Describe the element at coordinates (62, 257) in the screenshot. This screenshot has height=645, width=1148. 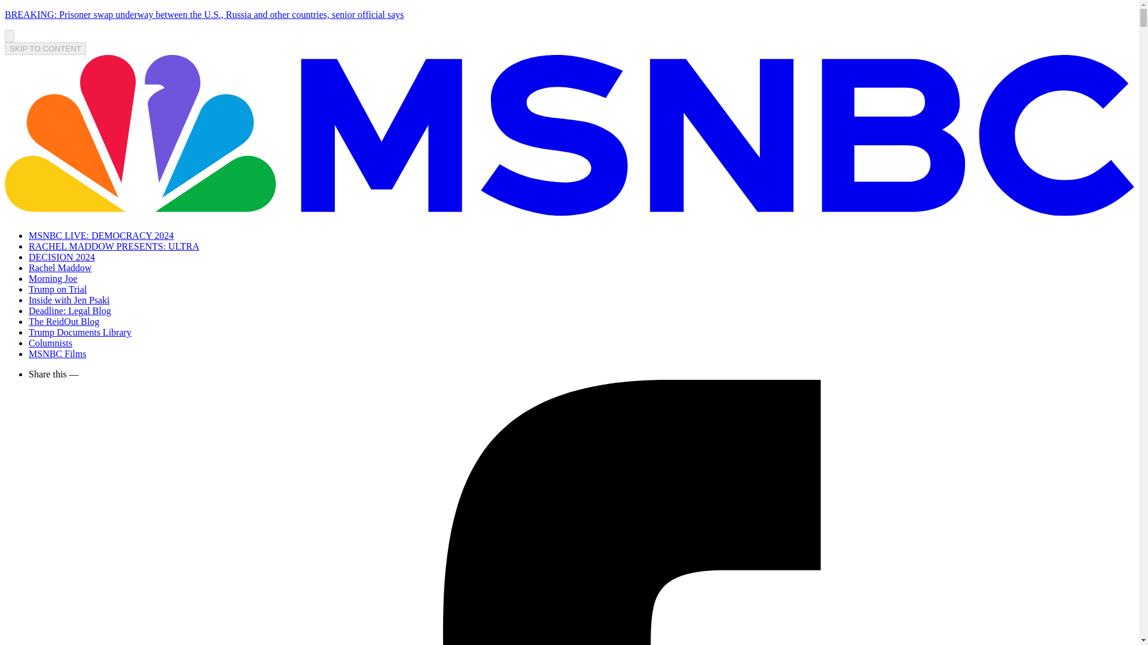
I see `DECISION 2024` at that location.